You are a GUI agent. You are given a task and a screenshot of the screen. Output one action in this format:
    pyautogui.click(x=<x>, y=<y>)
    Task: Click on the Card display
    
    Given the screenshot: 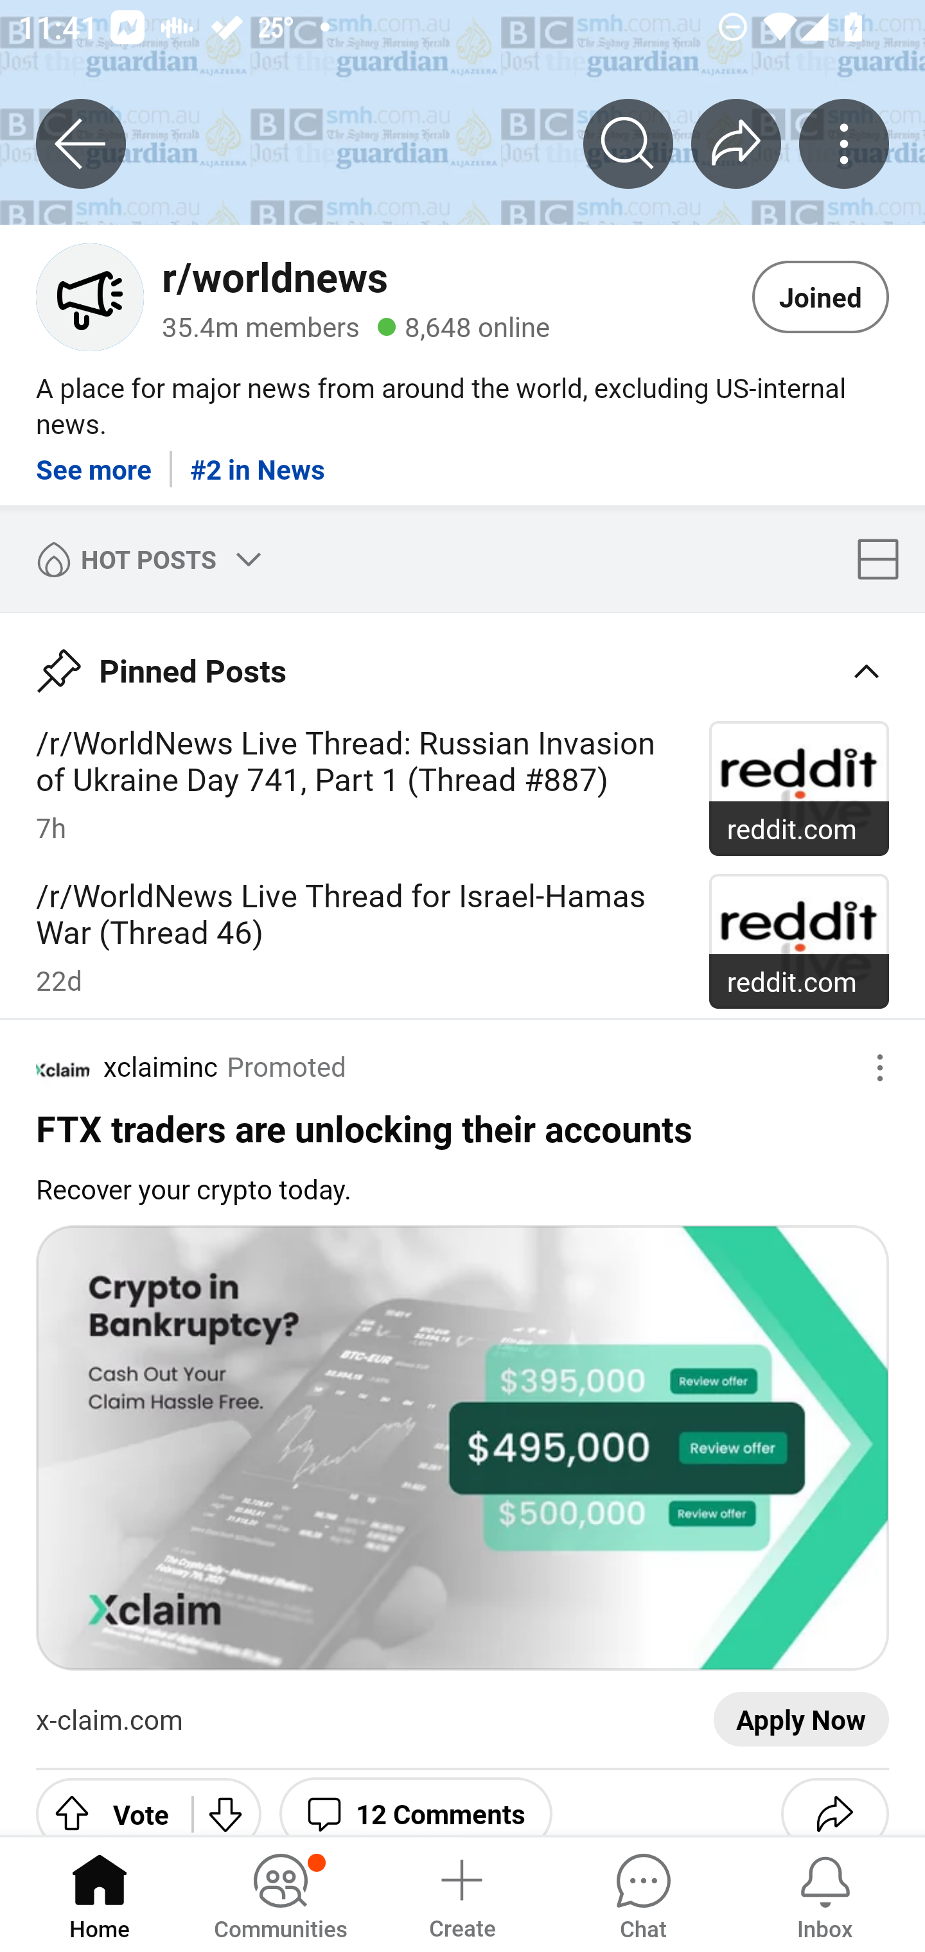 What is the action you would take?
    pyautogui.click(x=885, y=559)
    